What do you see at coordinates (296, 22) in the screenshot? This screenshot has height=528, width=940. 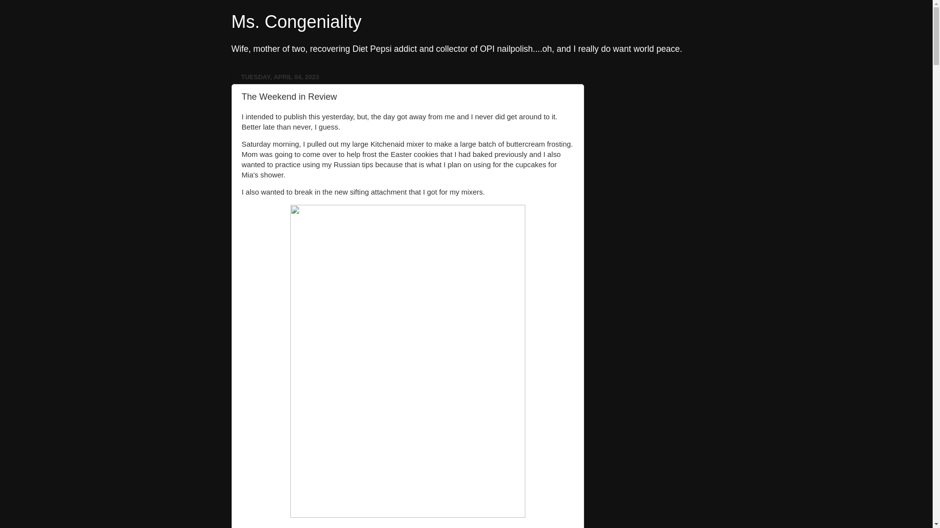 I see `Ms. Congeniality` at bounding box center [296, 22].